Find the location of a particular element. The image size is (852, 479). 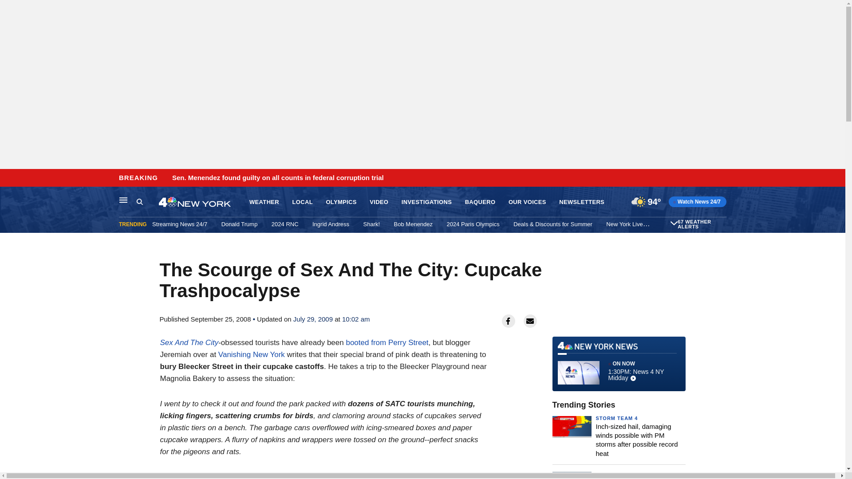

Bob Menendez is located at coordinates (413, 224).